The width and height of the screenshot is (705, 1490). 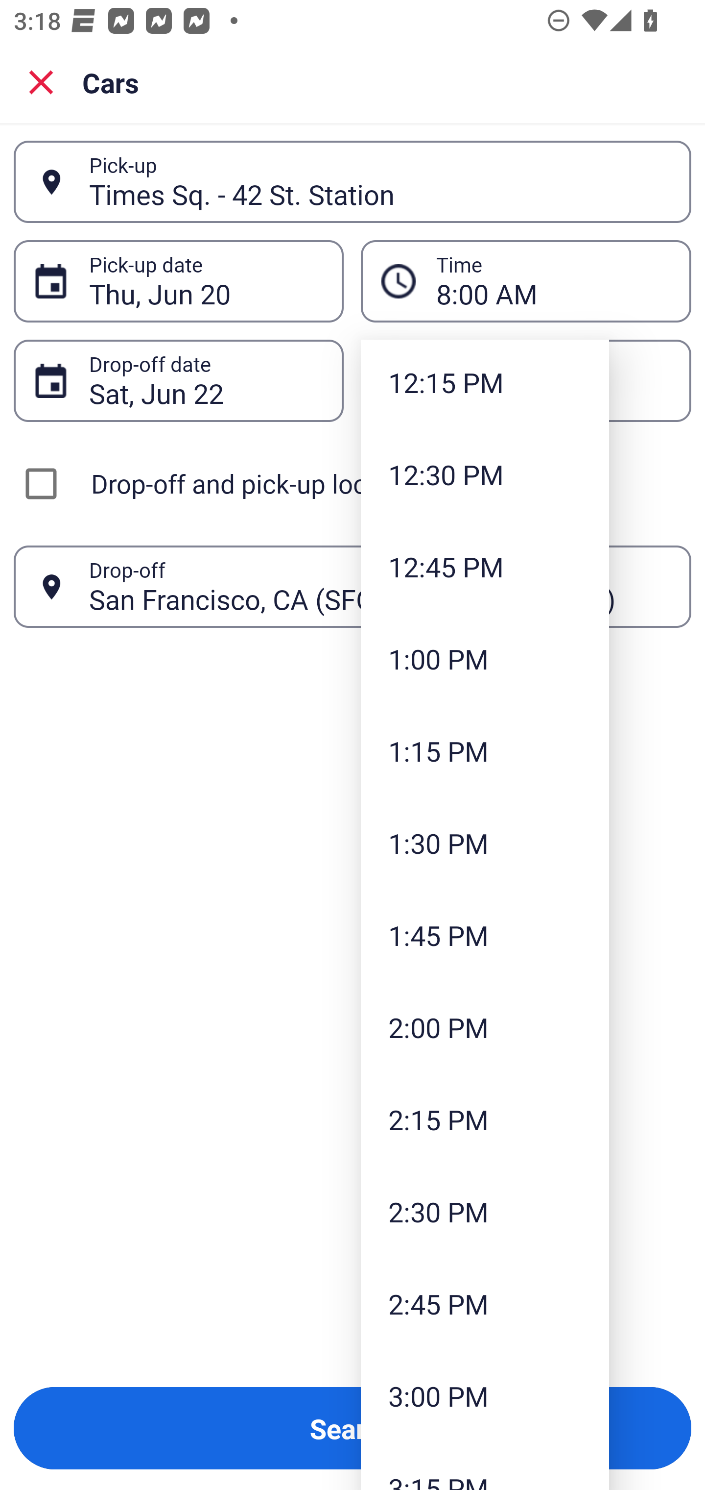 I want to click on 12:15 PM, so click(x=485, y=384).